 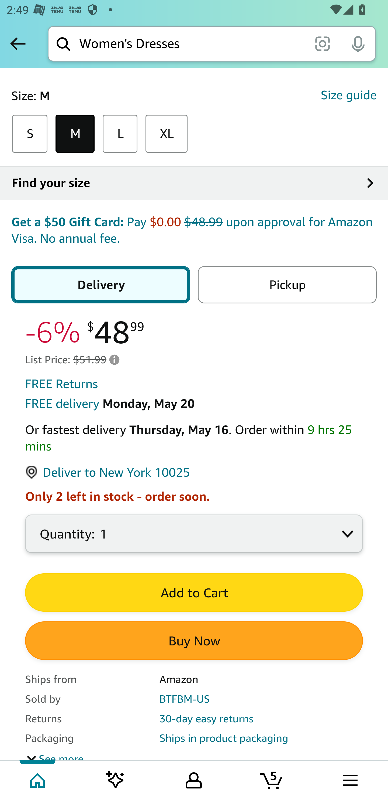 I want to click on FREE delivery, so click(x=62, y=405).